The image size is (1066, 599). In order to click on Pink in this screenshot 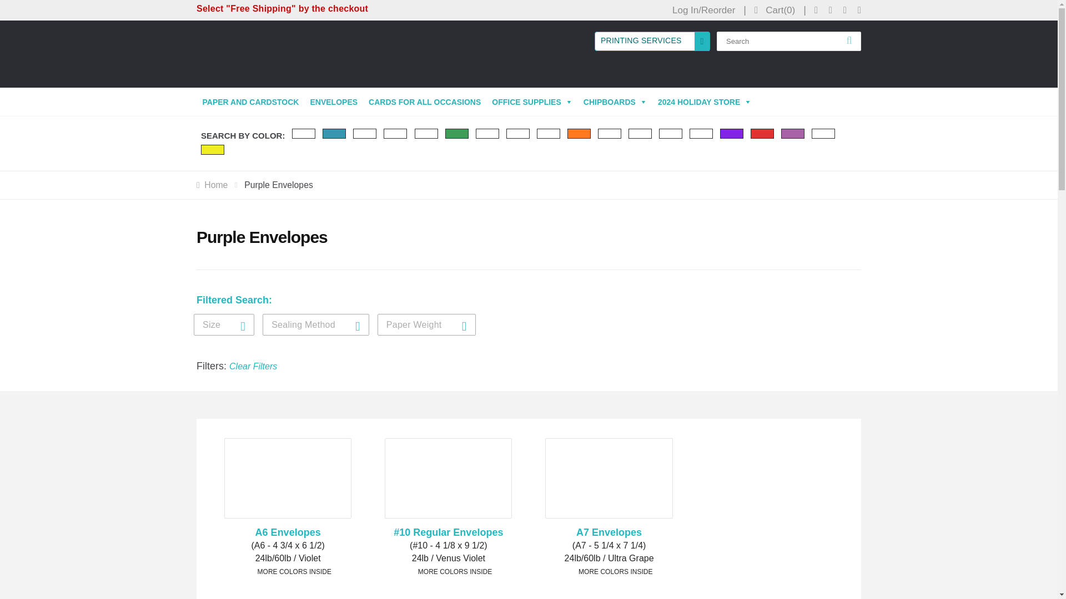, I will do `click(701, 133)`.